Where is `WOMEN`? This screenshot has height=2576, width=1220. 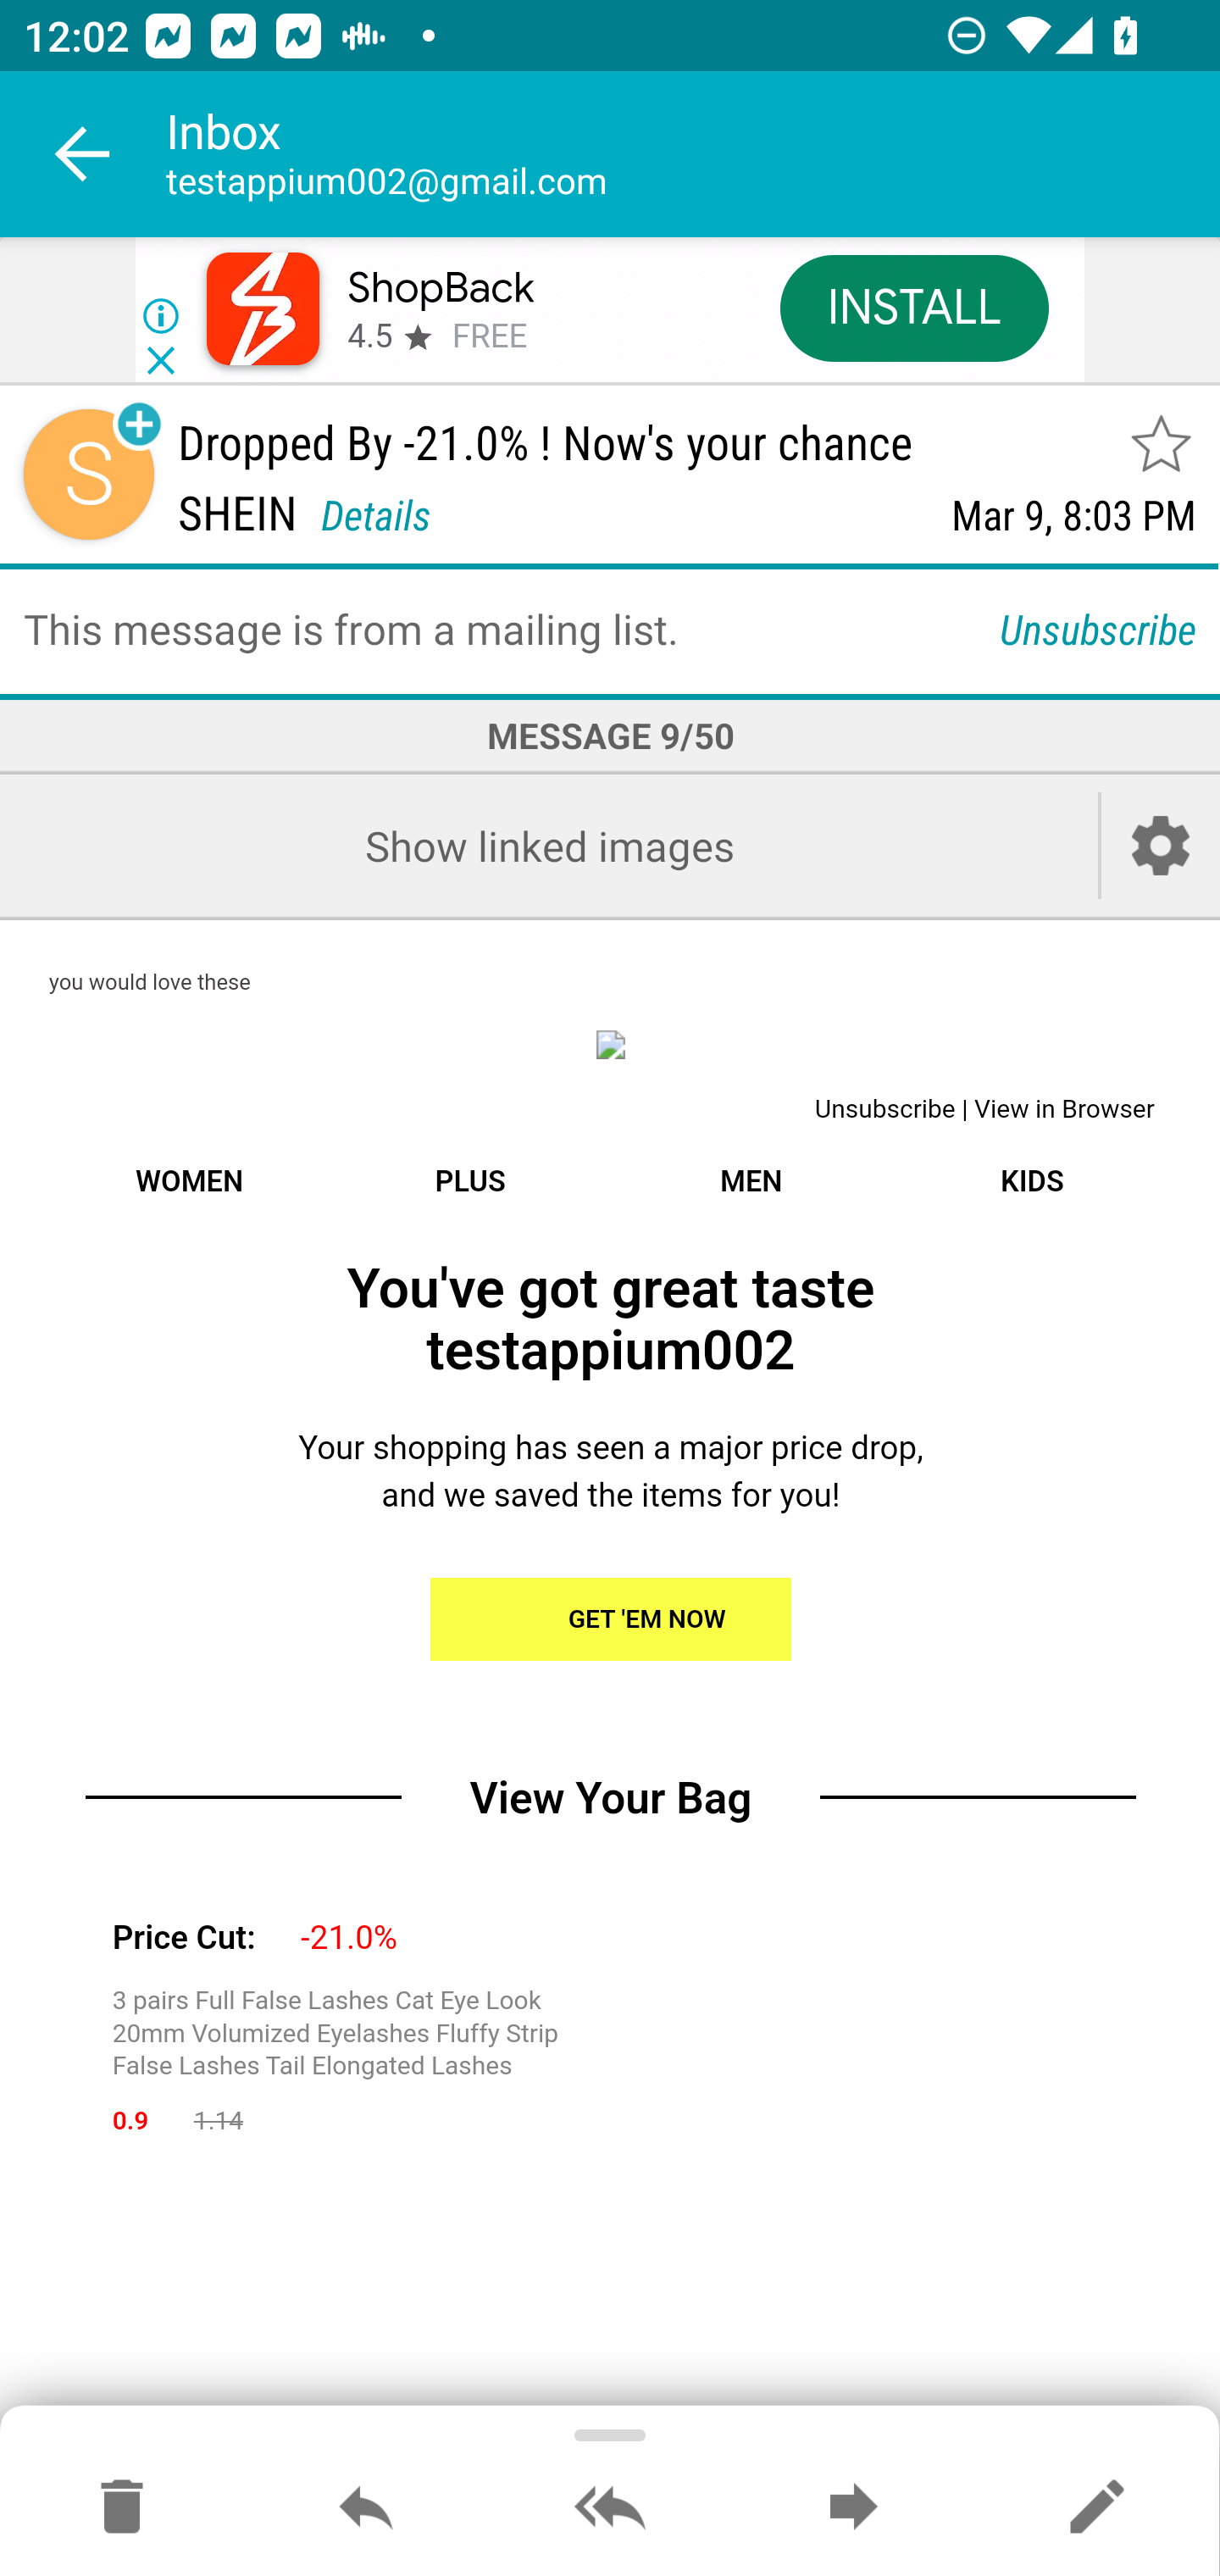
WOMEN is located at coordinates (188, 1181).